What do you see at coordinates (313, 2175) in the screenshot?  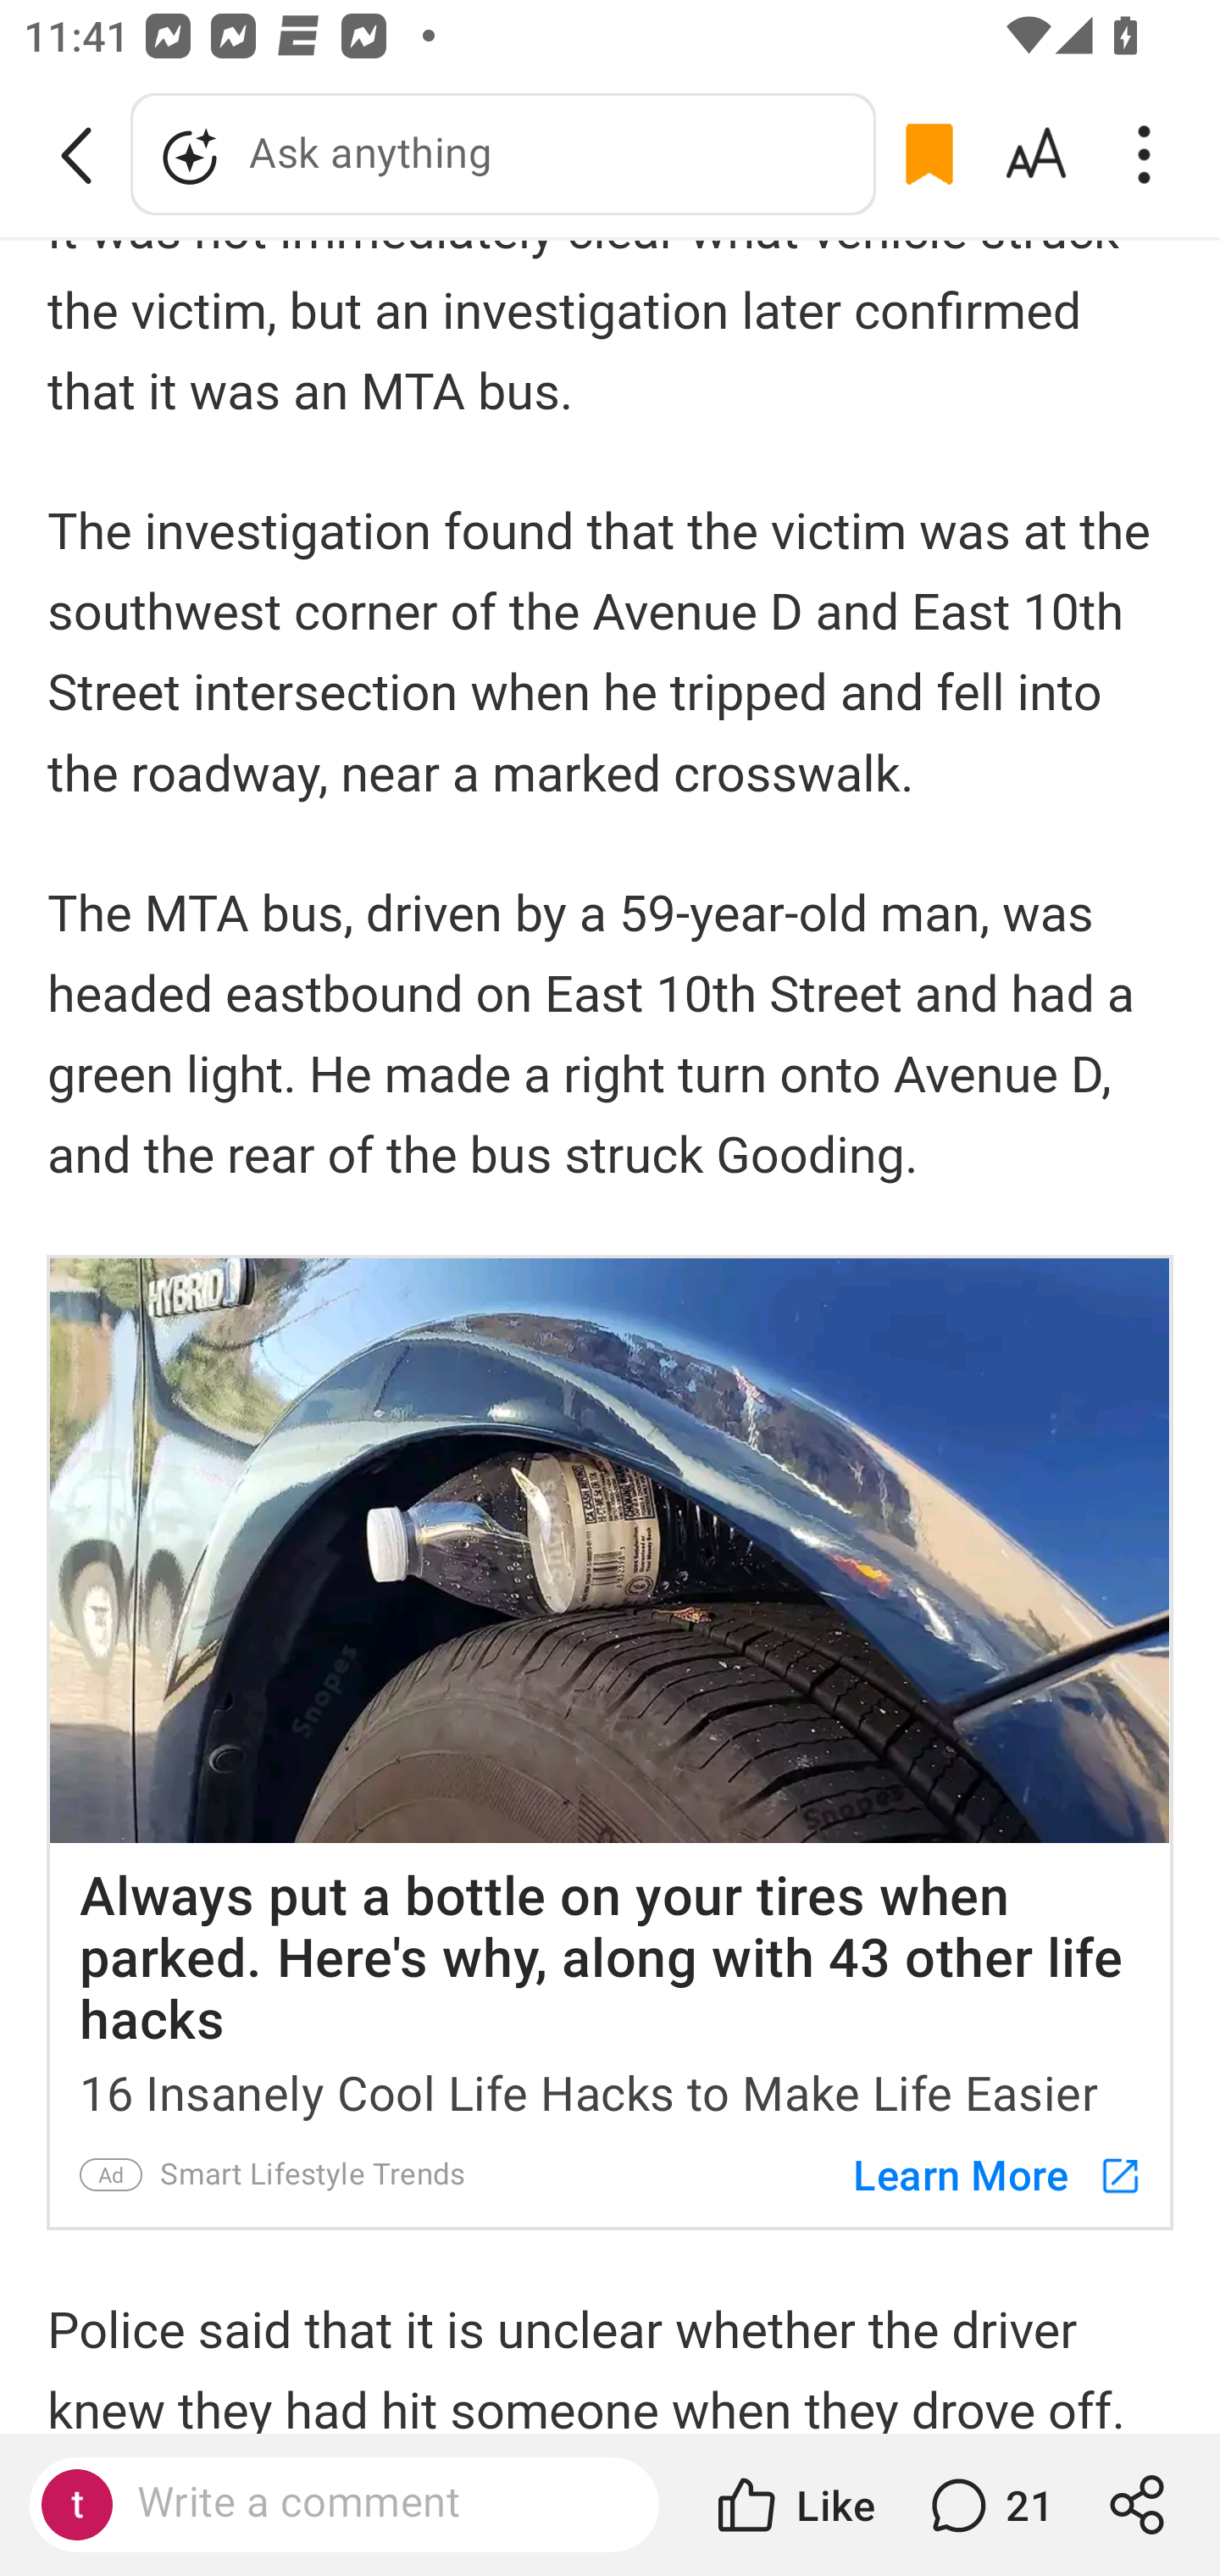 I see `Smart Lifestyle Trends` at bounding box center [313, 2175].